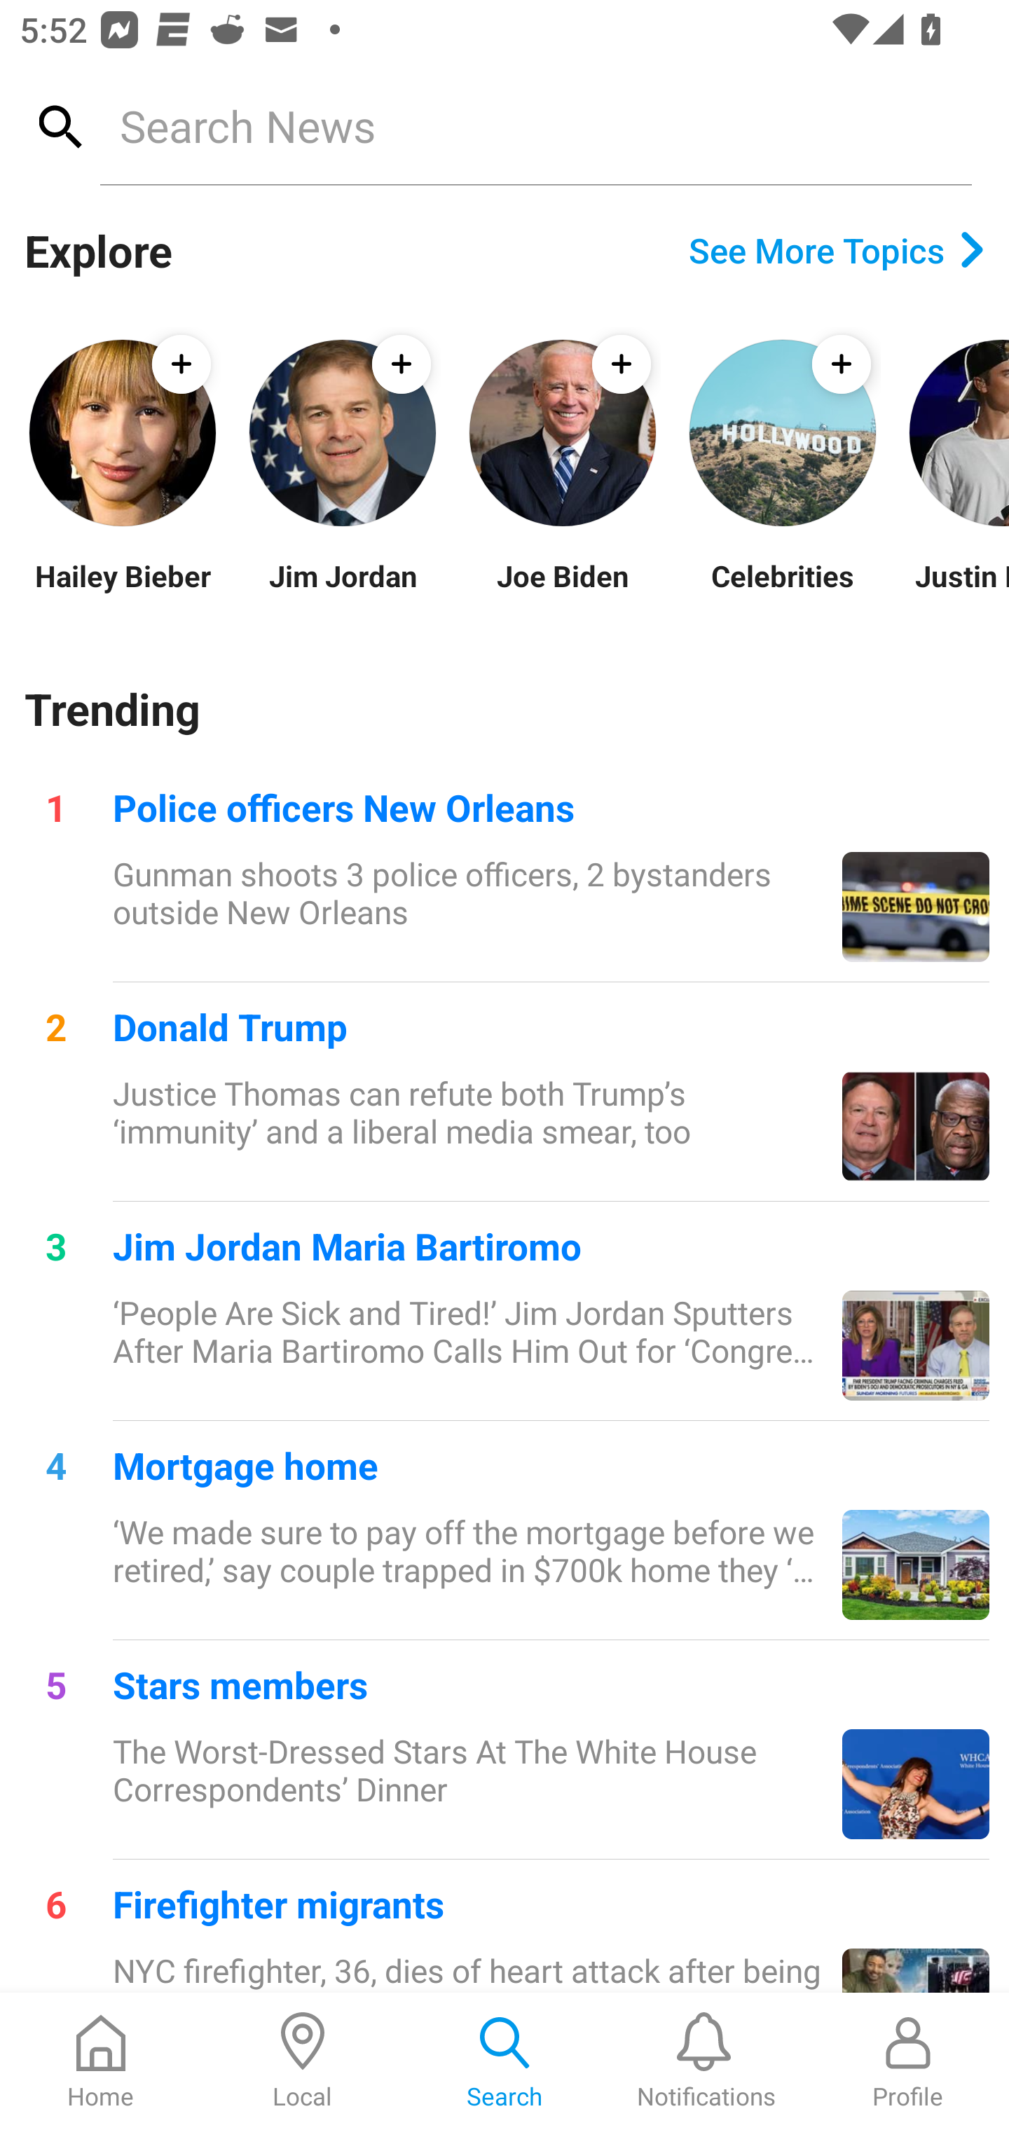 Image resolution: width=1009 pixels, height=2130 pixels. Describe the element at coordinates (535, 125) in the screenshot. I see `Search News` at that location.